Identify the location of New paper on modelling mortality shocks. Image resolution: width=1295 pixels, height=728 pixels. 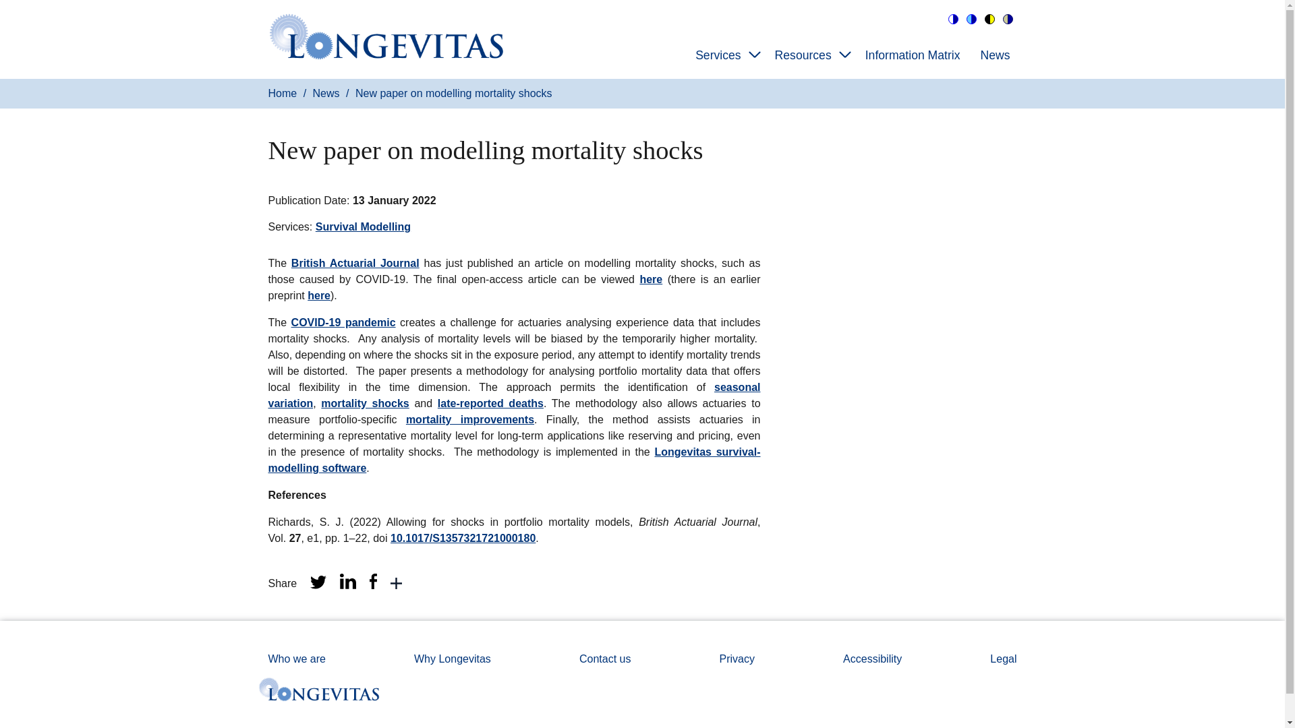
(453, 93).